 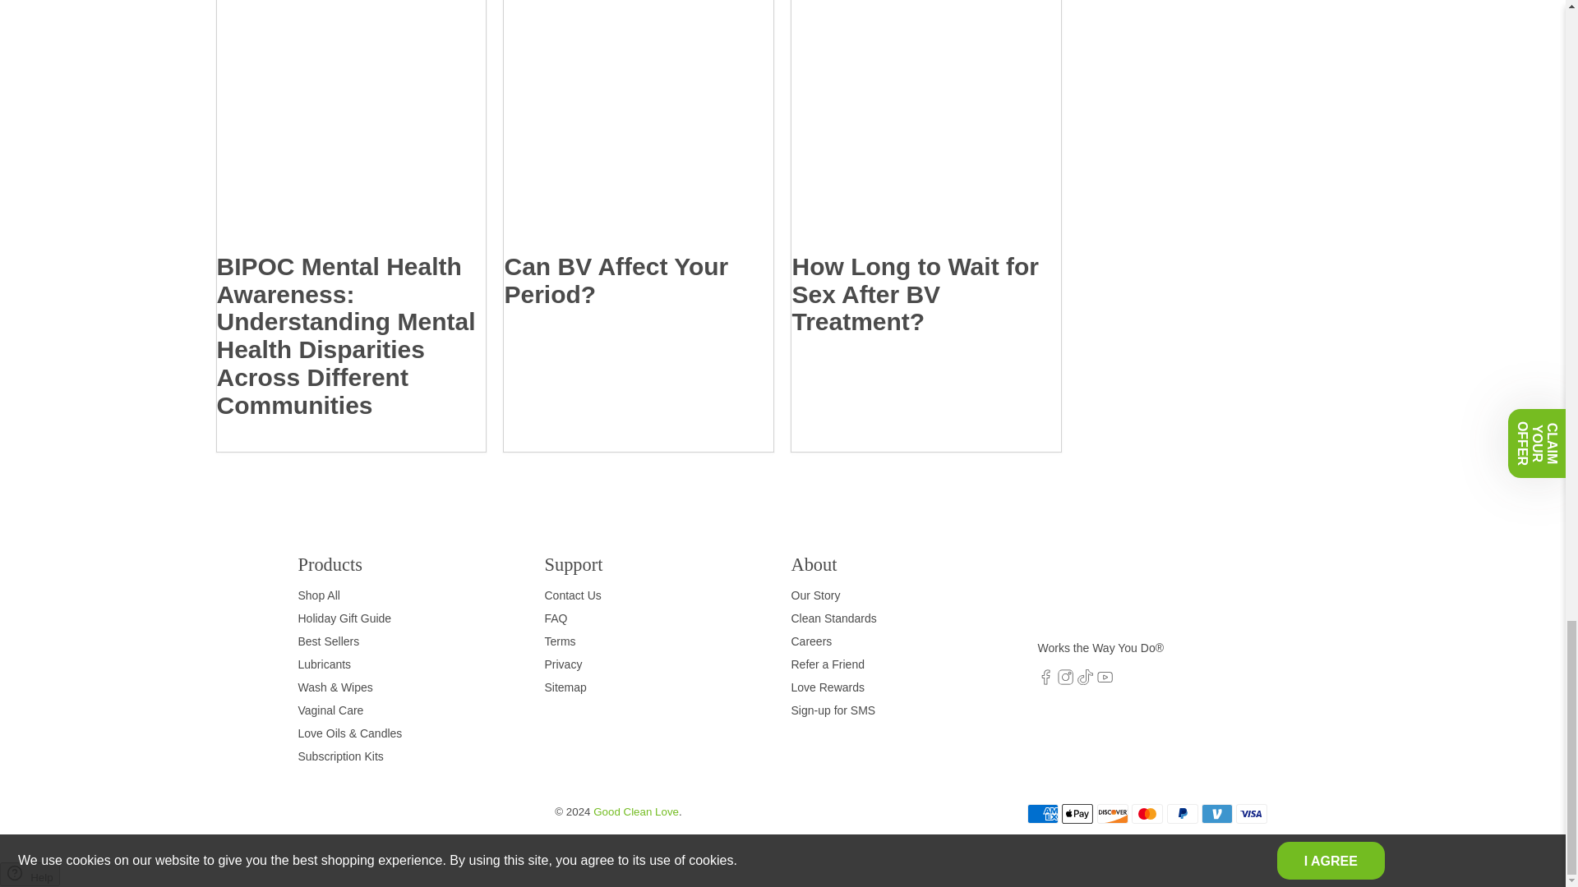 I want to click on Venmo, so click(x=1216, y=813).